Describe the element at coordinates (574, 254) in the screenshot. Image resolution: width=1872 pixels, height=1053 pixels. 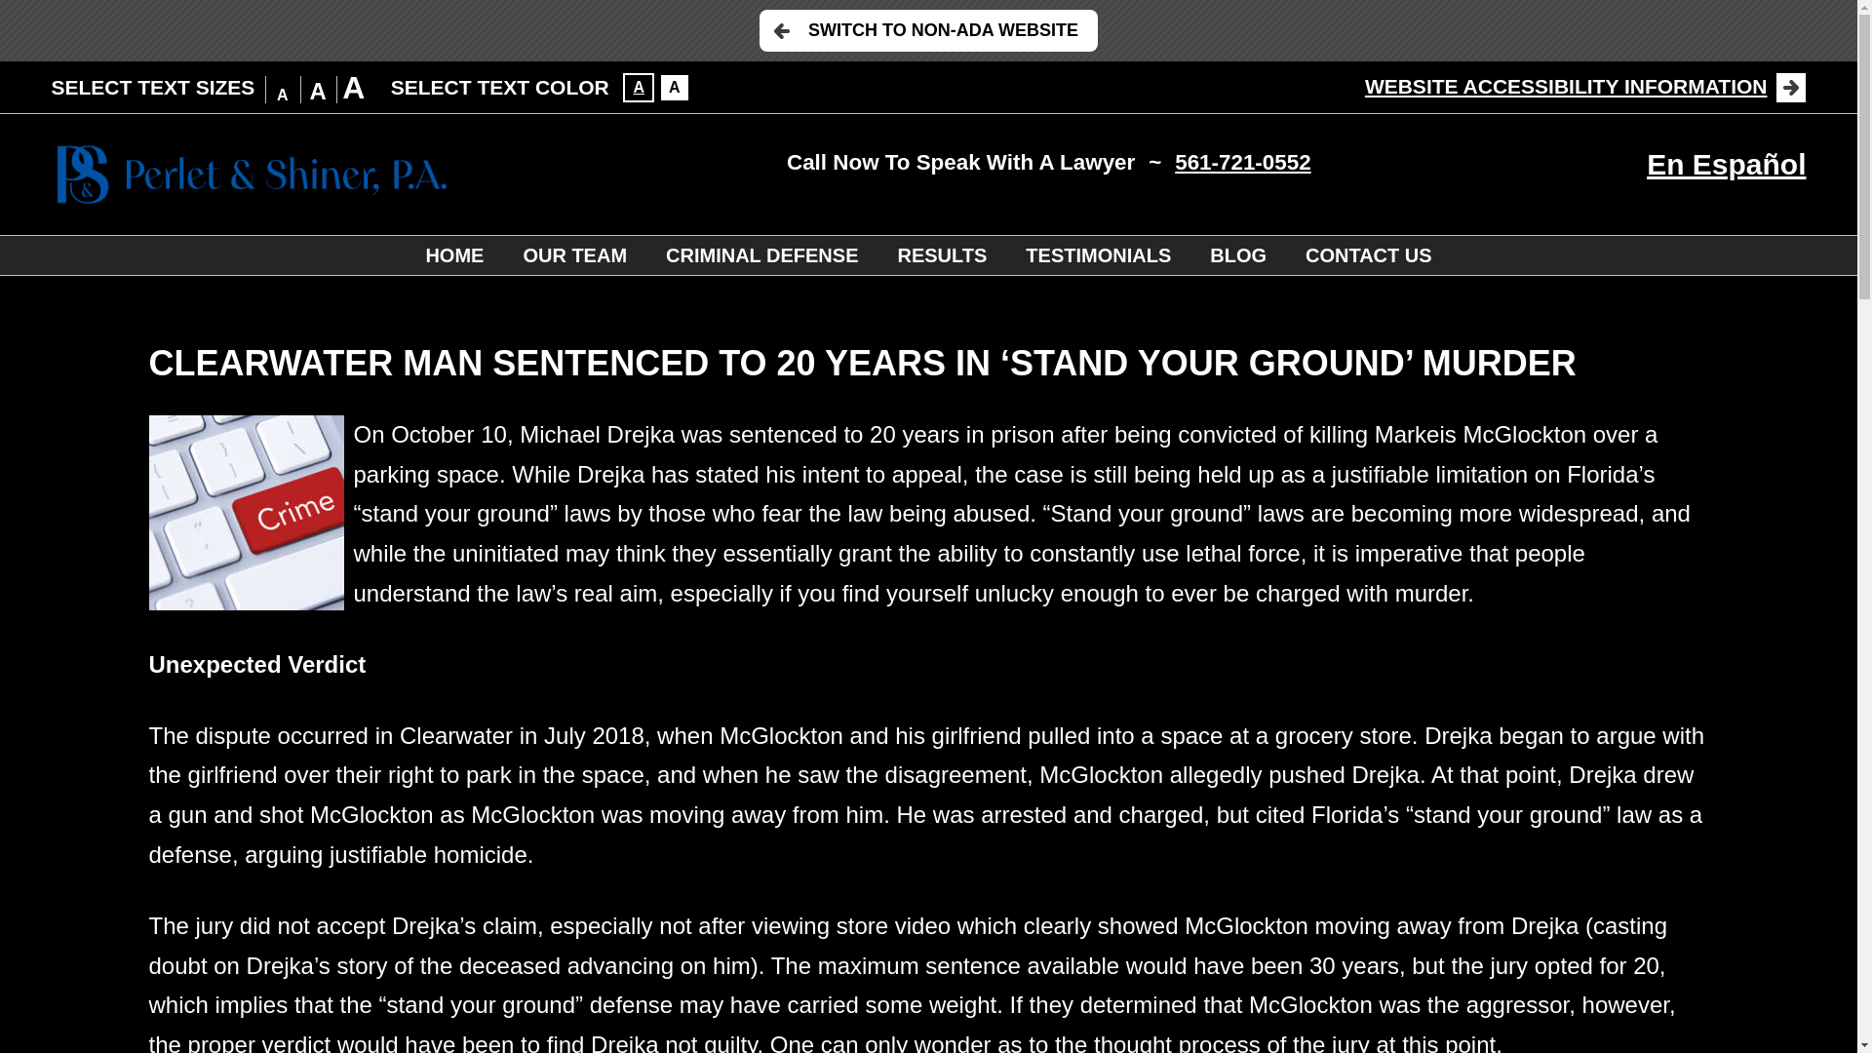
I see `OUR TEAM` at that location.